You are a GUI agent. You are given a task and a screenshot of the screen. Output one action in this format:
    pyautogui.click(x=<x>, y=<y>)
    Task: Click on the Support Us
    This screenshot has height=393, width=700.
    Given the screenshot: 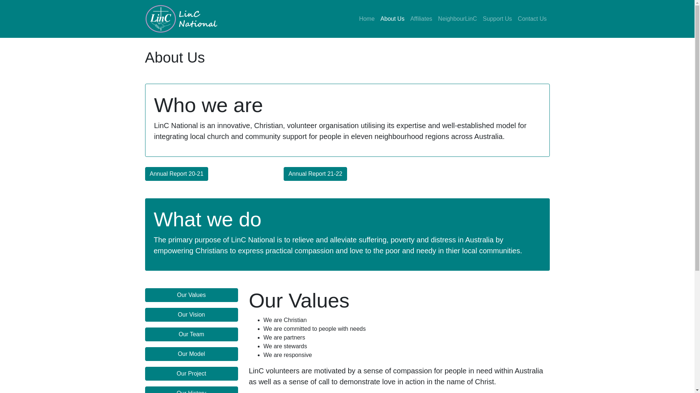 What is the action you would take?
    pyautogui.click(x=497, y=19)
    